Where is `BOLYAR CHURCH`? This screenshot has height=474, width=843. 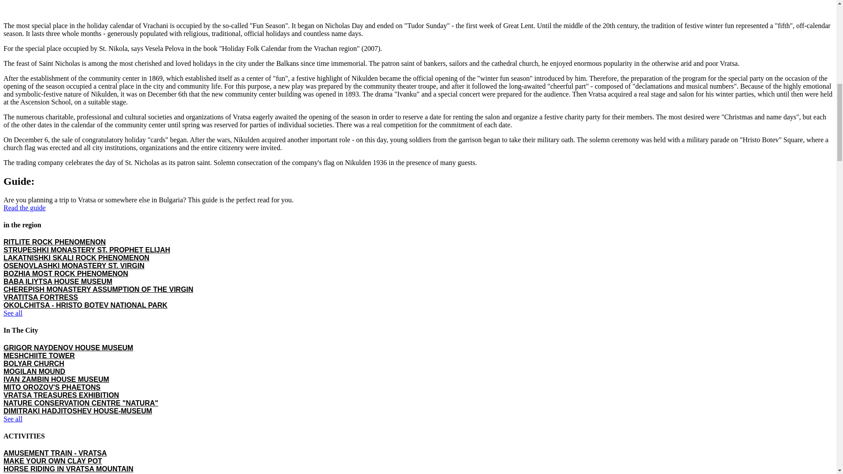 BOLYAR CHURCH is located at coordinates (33, 363).